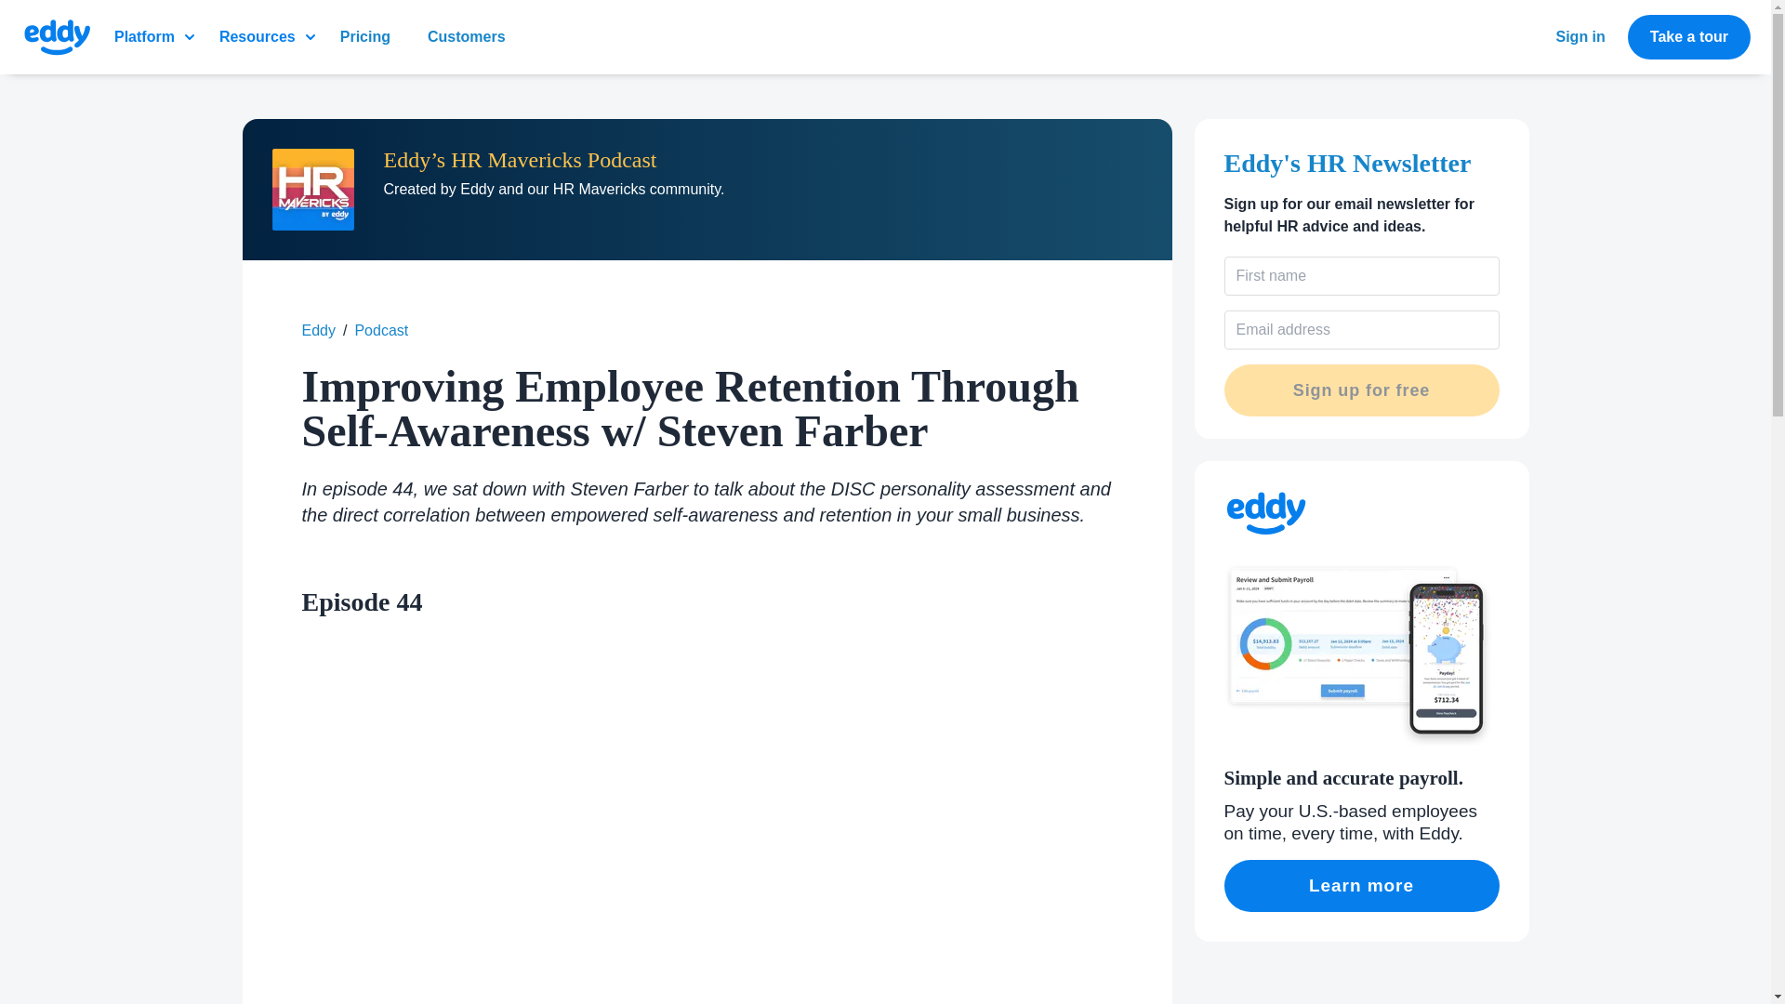  I want to click on Customers, so click(474, 37).